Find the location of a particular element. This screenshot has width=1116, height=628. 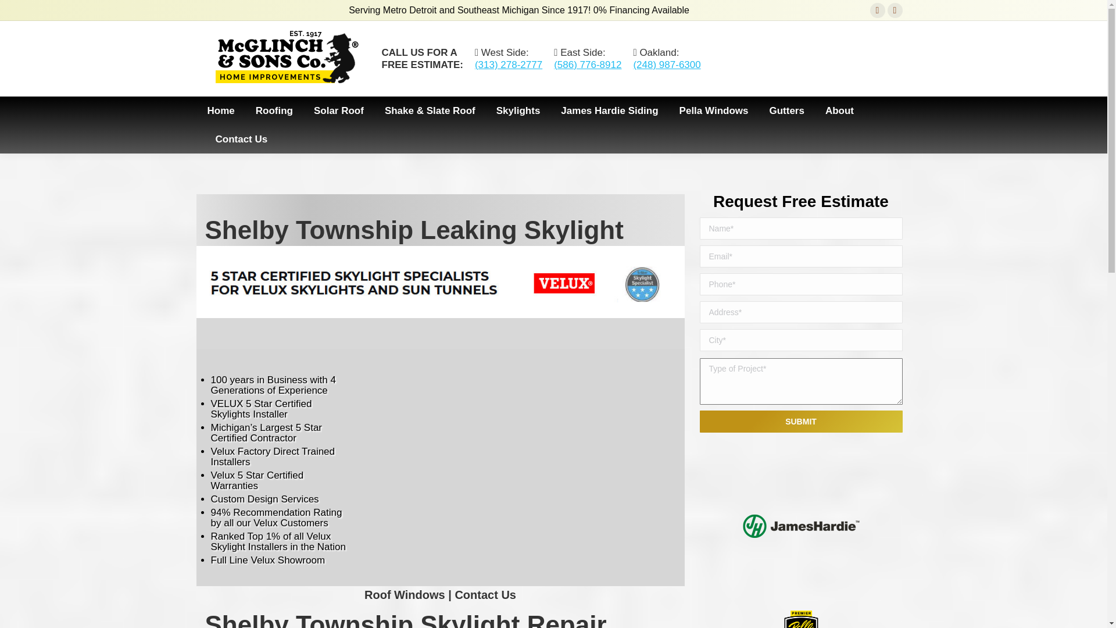

Gutters is located at coordinates (786, 110).